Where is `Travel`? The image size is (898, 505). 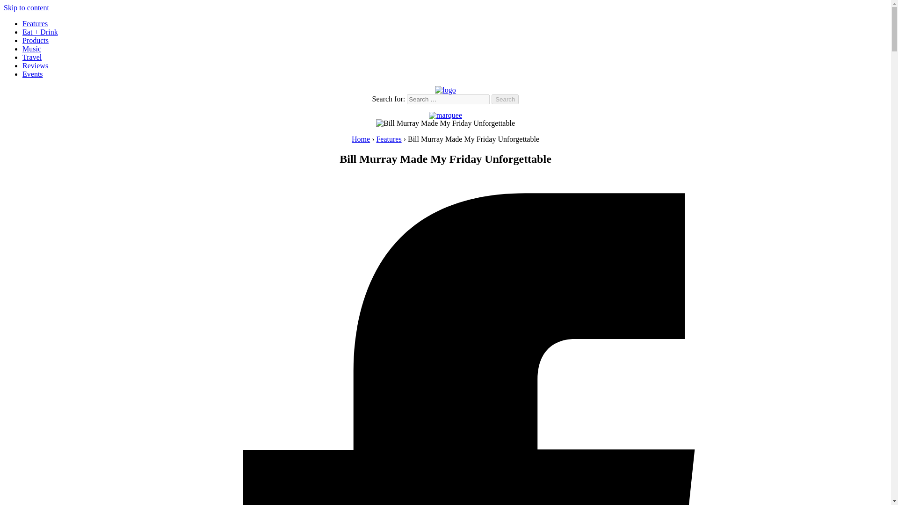 Travel is located at coordinates (32, 57).